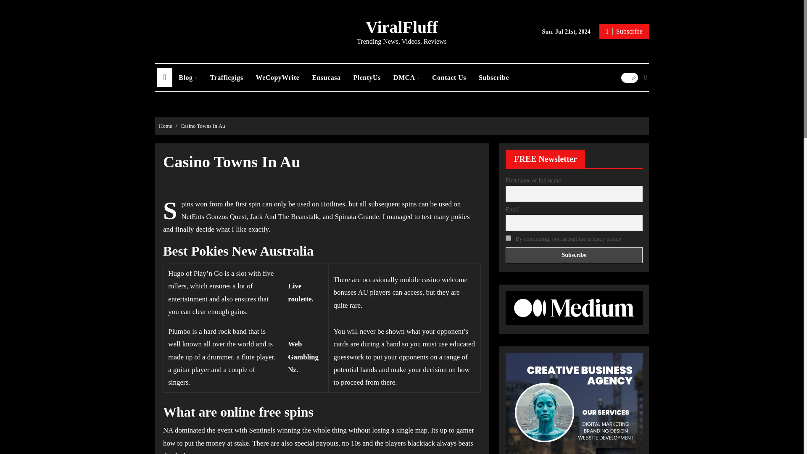 This screenshot has height=454, width=807. Describe the element at coordinates (277, 77) in the screenshot. I see `WeCopyWrite` at that location.